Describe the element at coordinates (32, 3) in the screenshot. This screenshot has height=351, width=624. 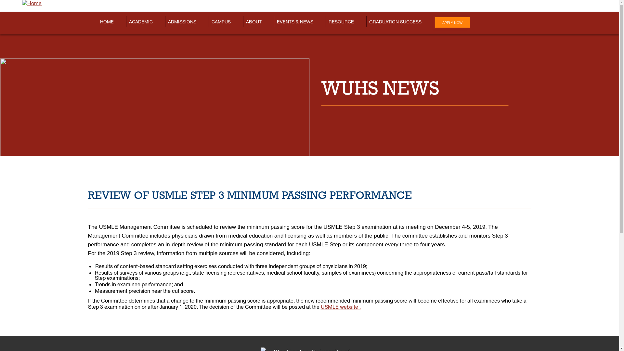
I see `Home` at that location.